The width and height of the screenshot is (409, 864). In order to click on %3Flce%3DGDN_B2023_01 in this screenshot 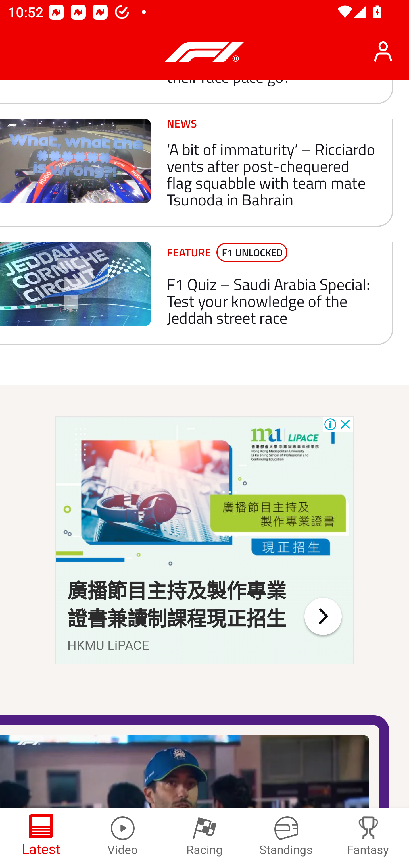, I will do `click(204, 495)`.